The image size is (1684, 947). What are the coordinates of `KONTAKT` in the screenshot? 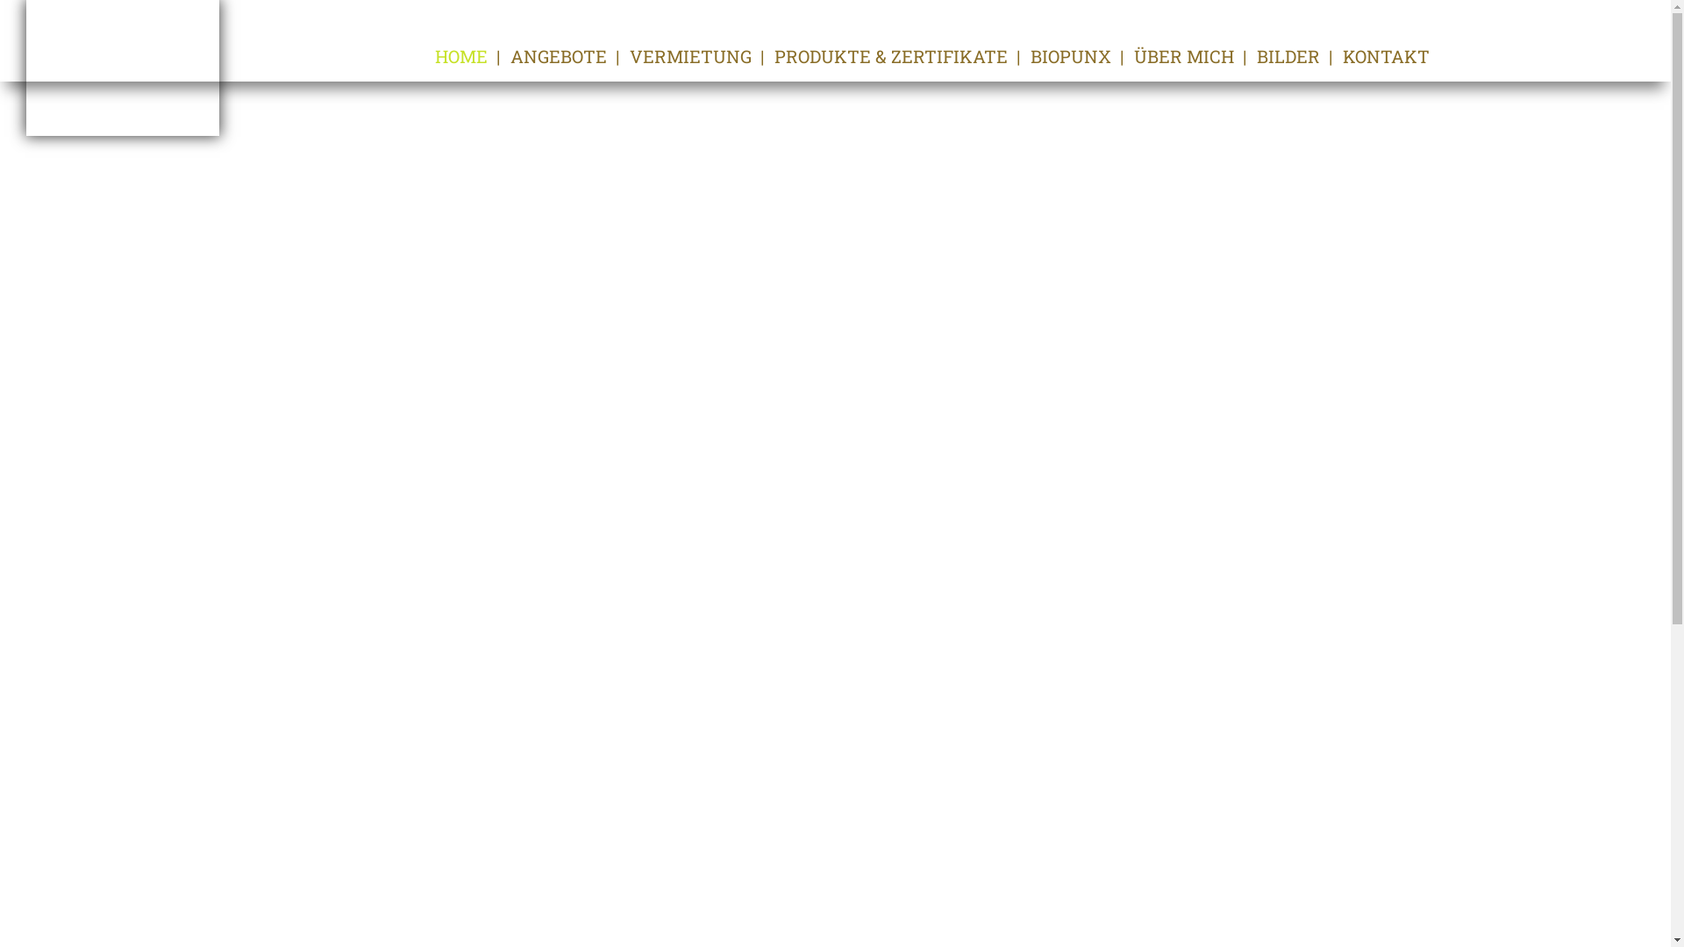 It's located at (1386, 56).